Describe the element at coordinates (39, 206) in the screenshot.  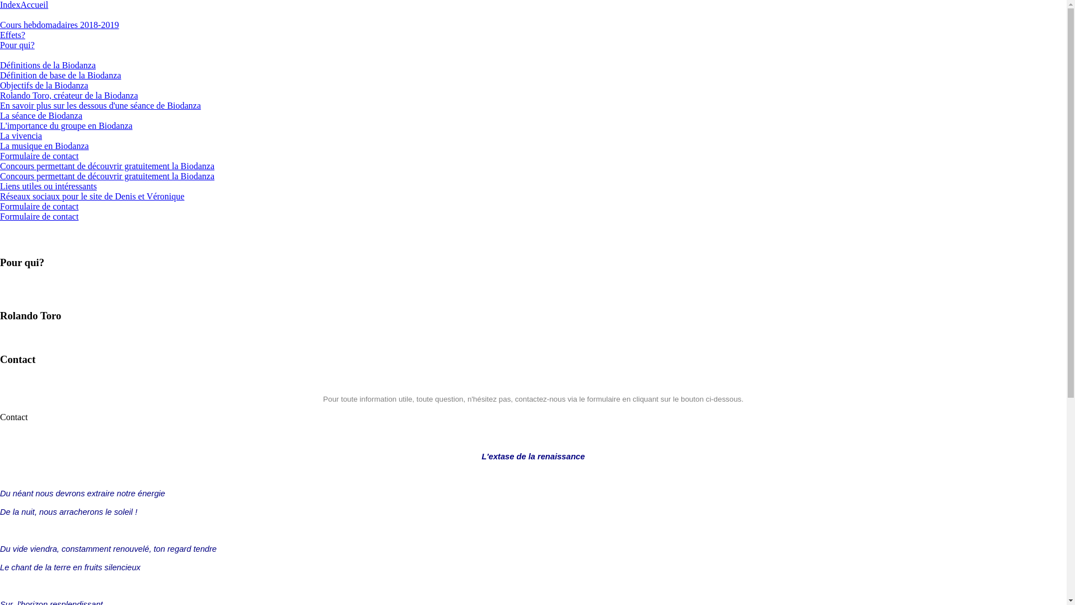
I see `Formulaire de contact` at that location.